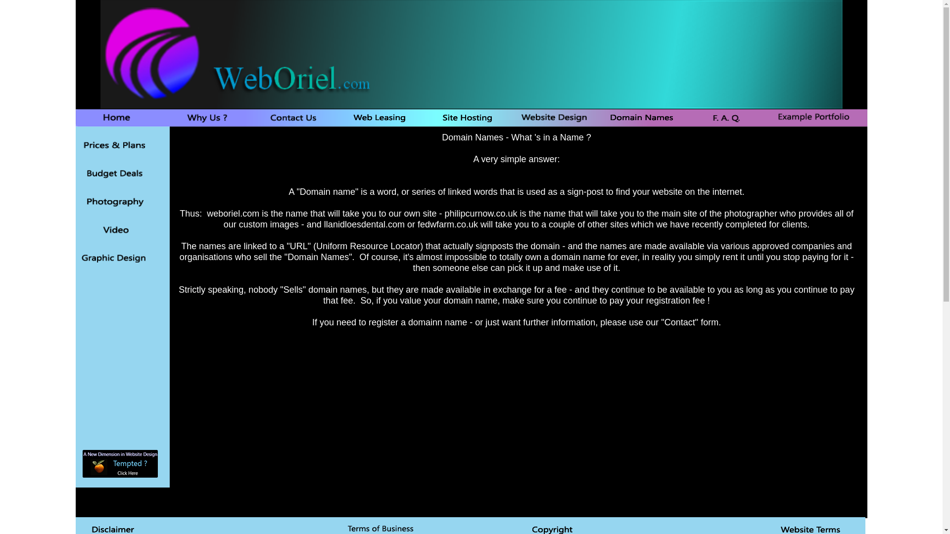 The width and height of the screenshot is (950, 534). Describe the element at coordinates (382, 528) in the screenshot. I see `Terms of Business for Llanidloes Dental Practice` at that location.